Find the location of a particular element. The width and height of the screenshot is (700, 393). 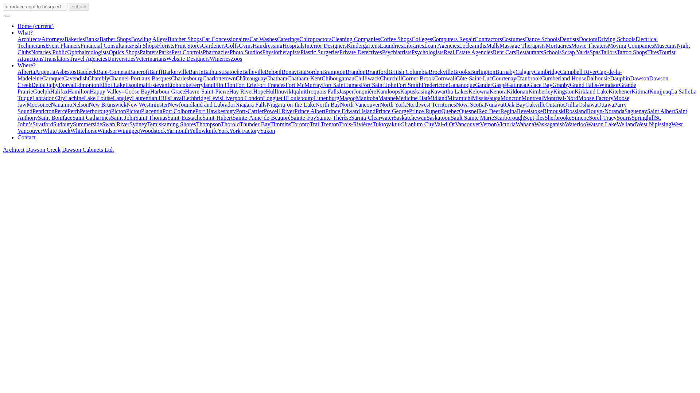

Hospitals is located at coordinates (293, 45).